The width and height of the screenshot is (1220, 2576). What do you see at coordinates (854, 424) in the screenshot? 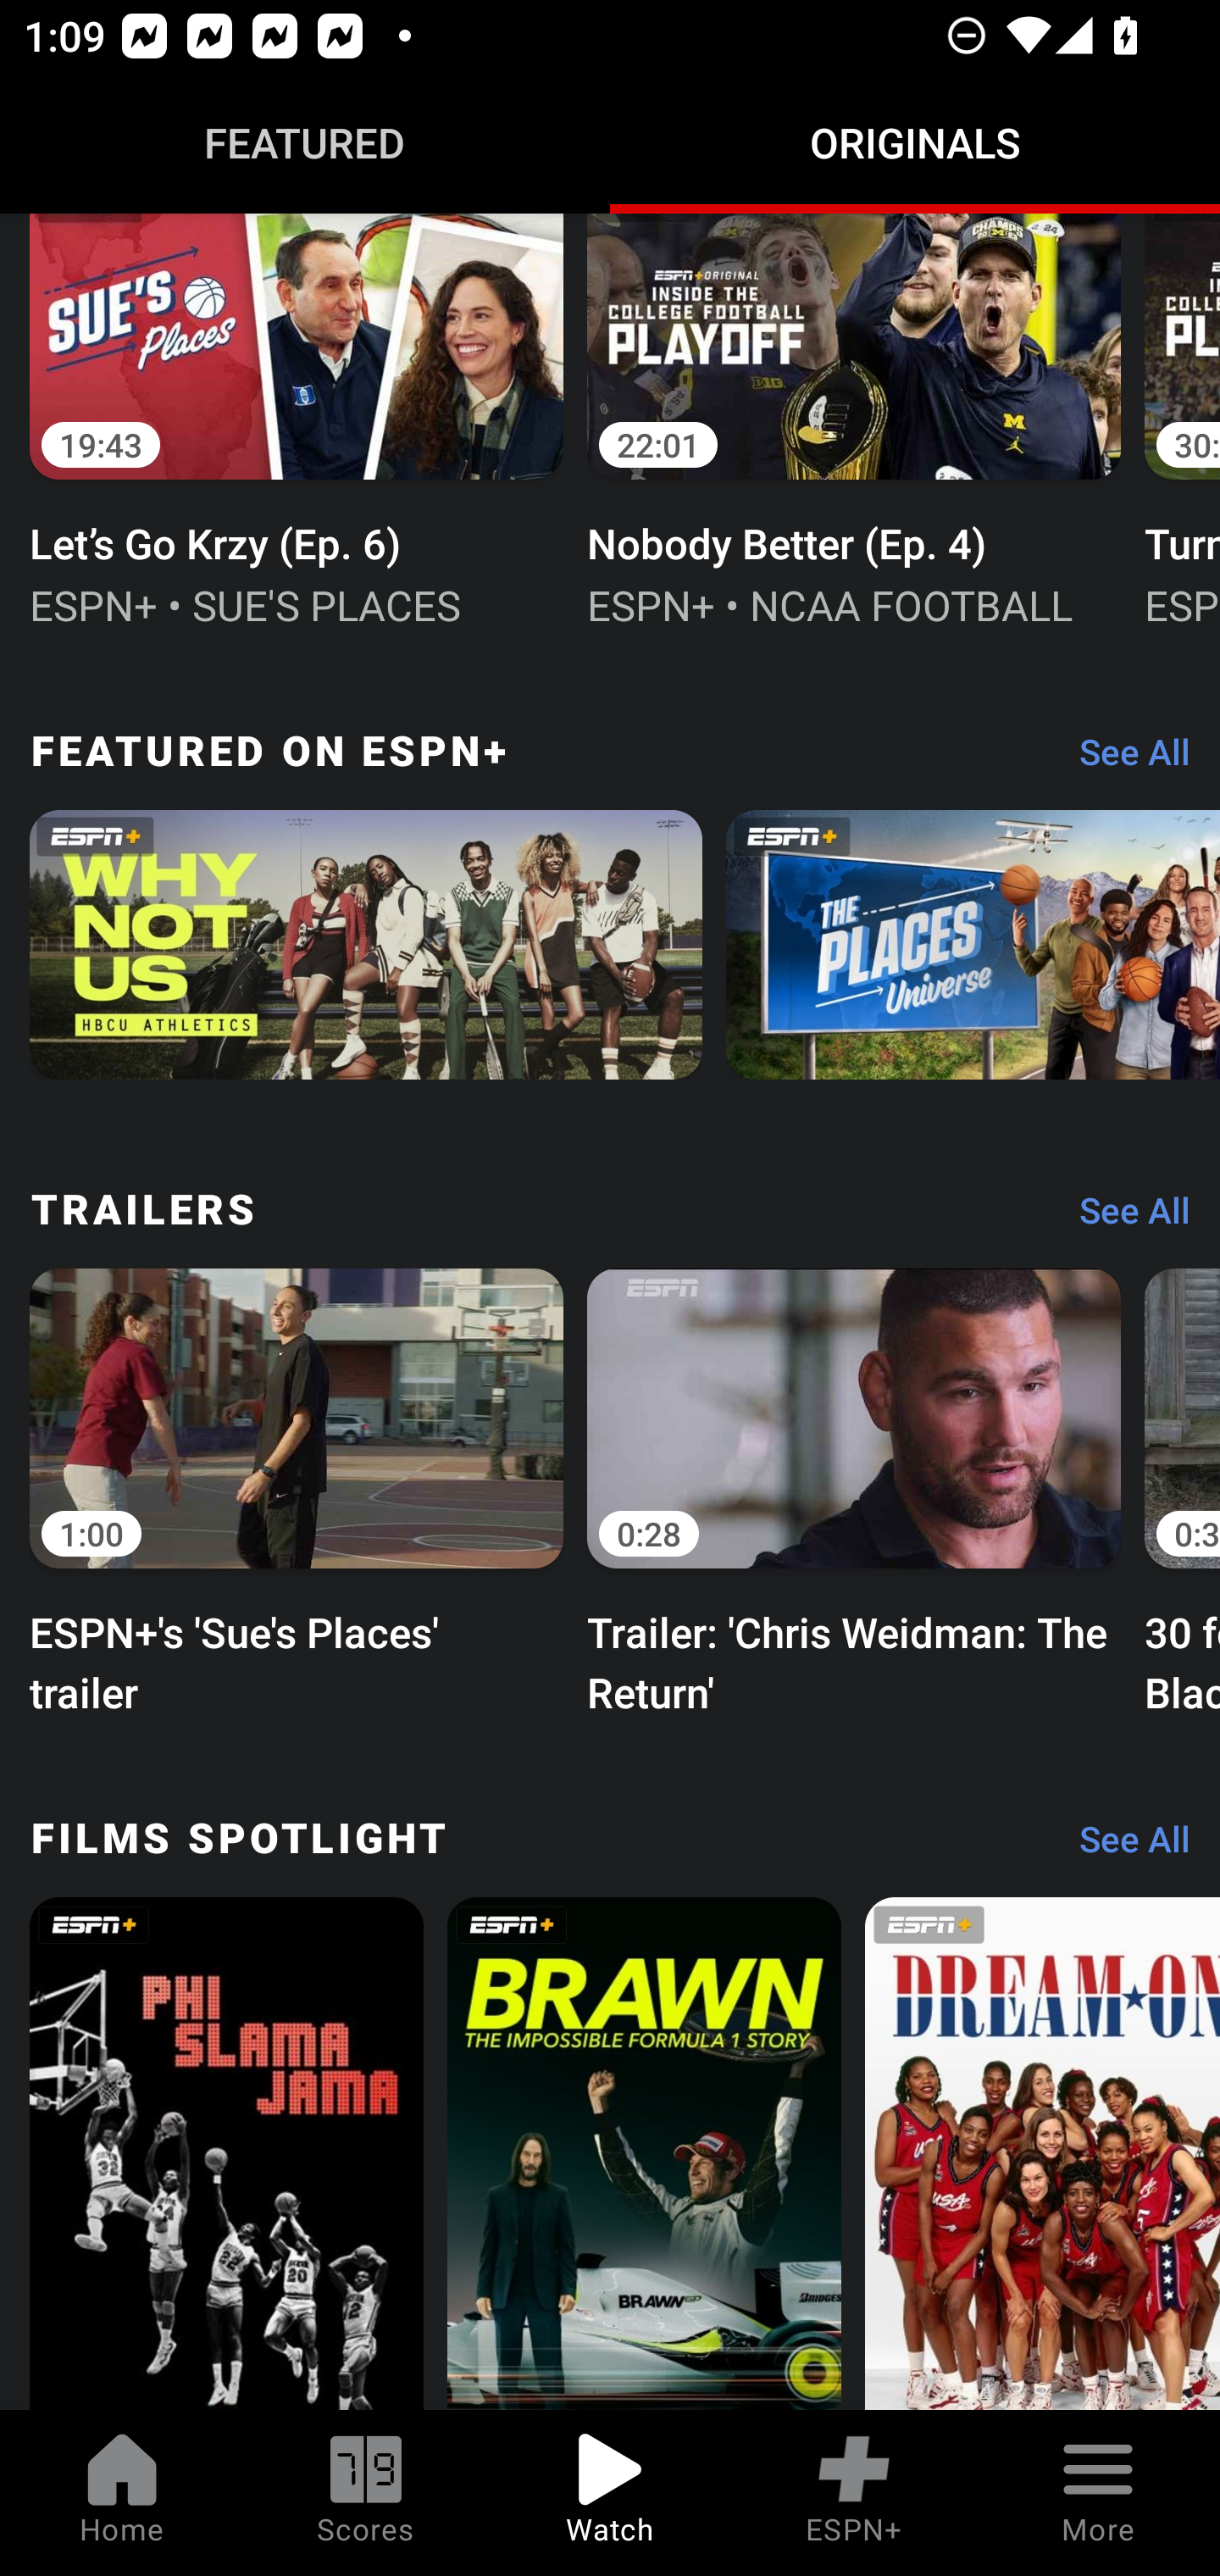
I see `22:01 Nobody Better (Ep. 4) ESPN+ • NCAA FOOTBALL` at bounding box center [854, 424].